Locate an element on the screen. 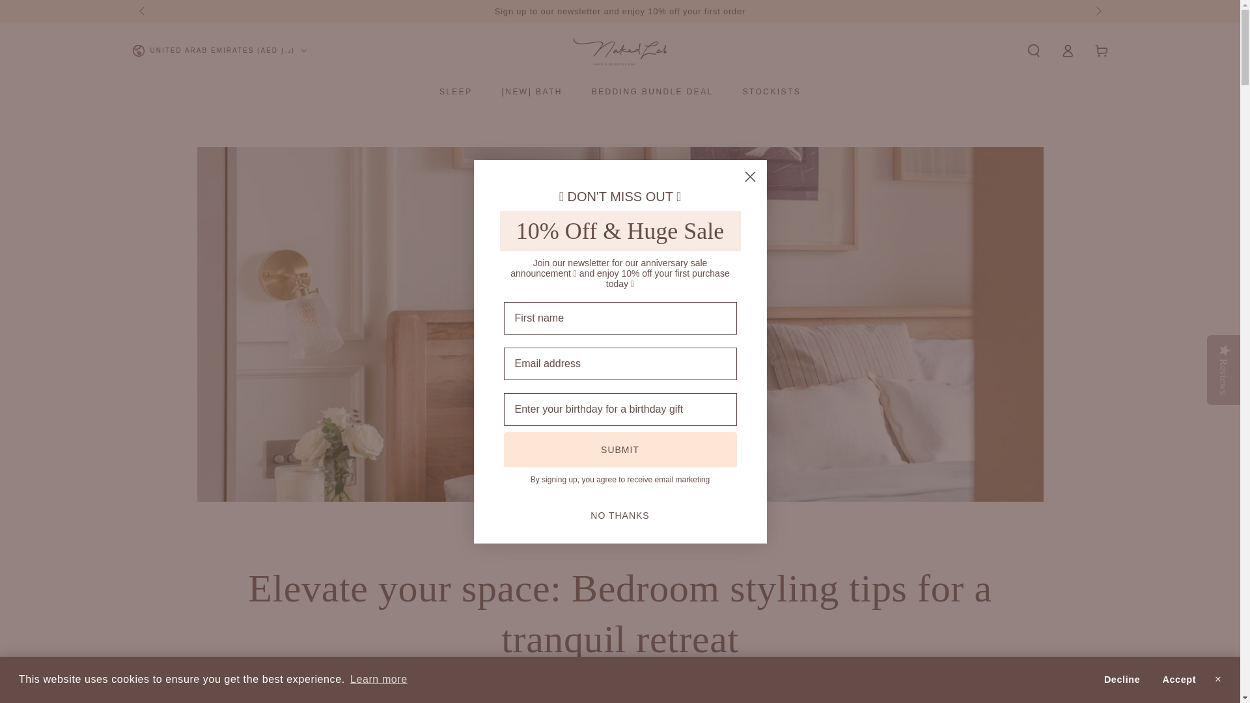  Back to the frontpage is located at coordinates (602, 538).